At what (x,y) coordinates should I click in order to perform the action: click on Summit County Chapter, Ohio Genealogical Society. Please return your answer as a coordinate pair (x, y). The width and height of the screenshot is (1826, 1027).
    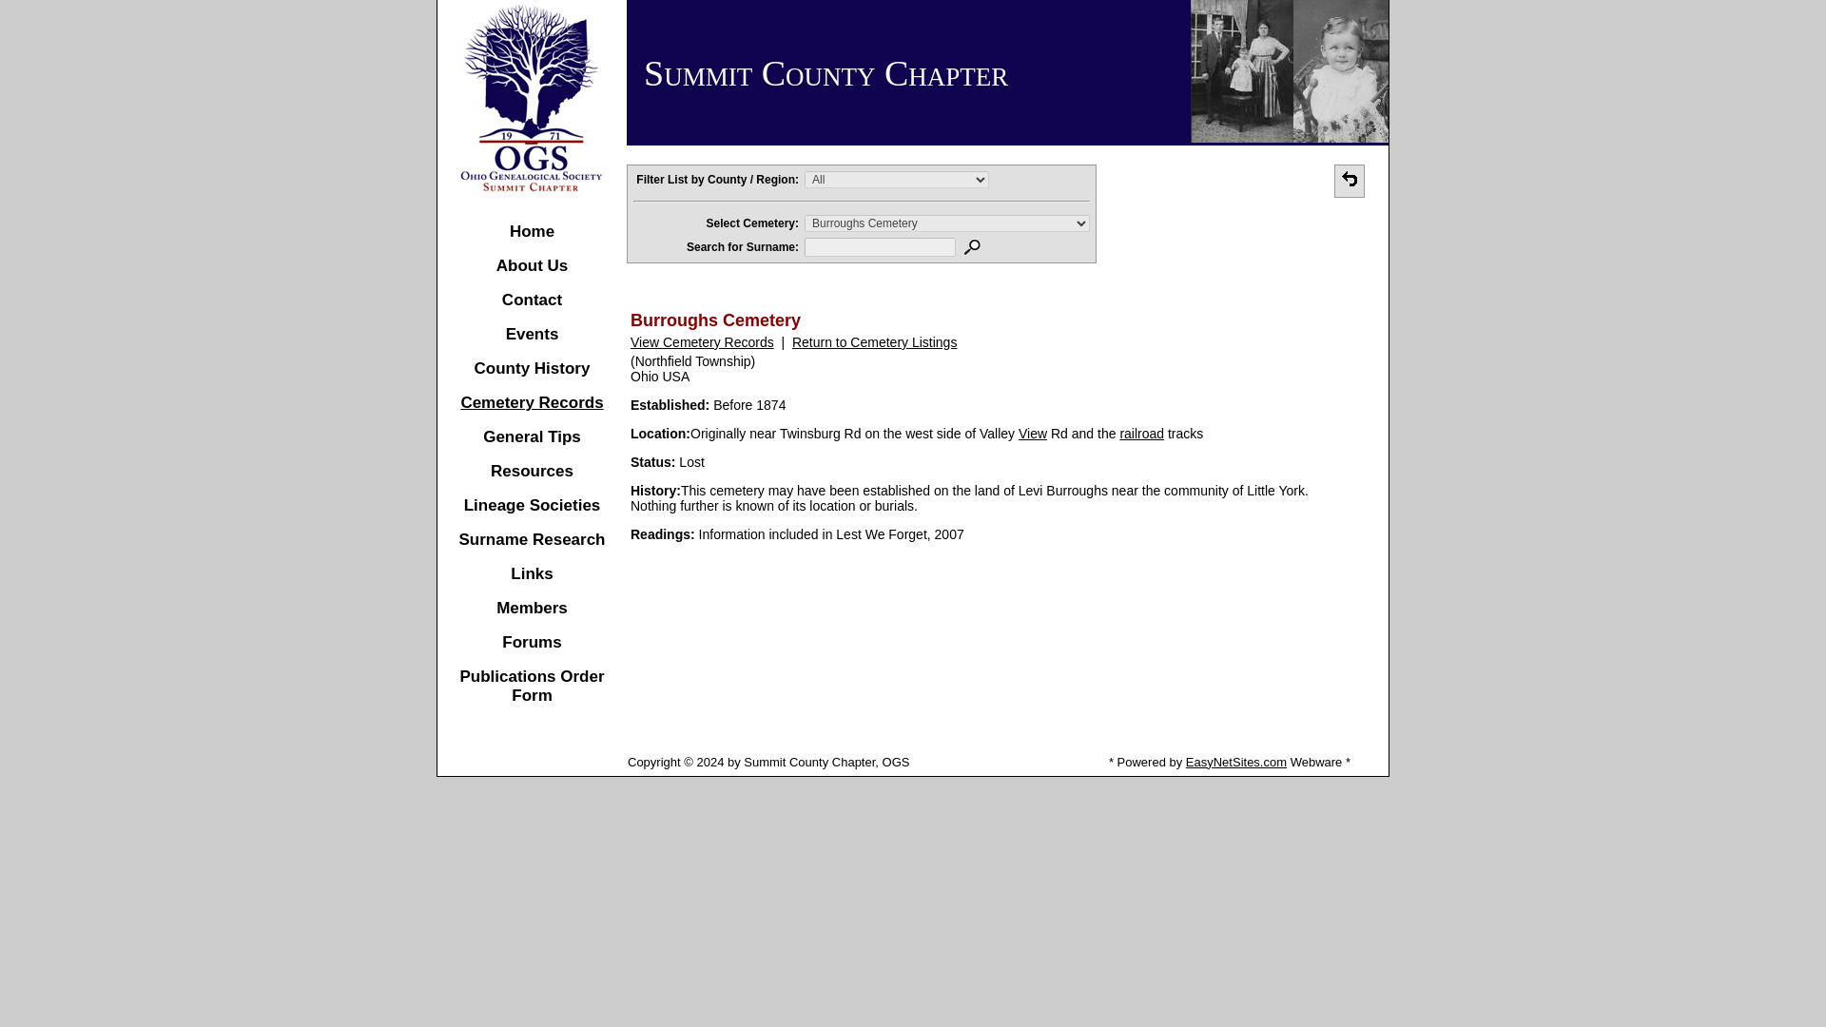
    Looking at the image, I should click on (532, 102).